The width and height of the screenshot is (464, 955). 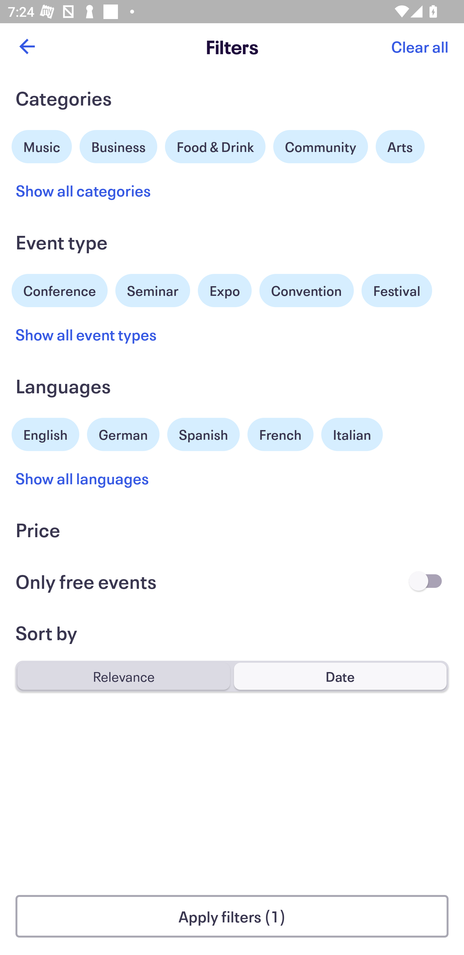 I want to click on German, so click(x=123, y=433).